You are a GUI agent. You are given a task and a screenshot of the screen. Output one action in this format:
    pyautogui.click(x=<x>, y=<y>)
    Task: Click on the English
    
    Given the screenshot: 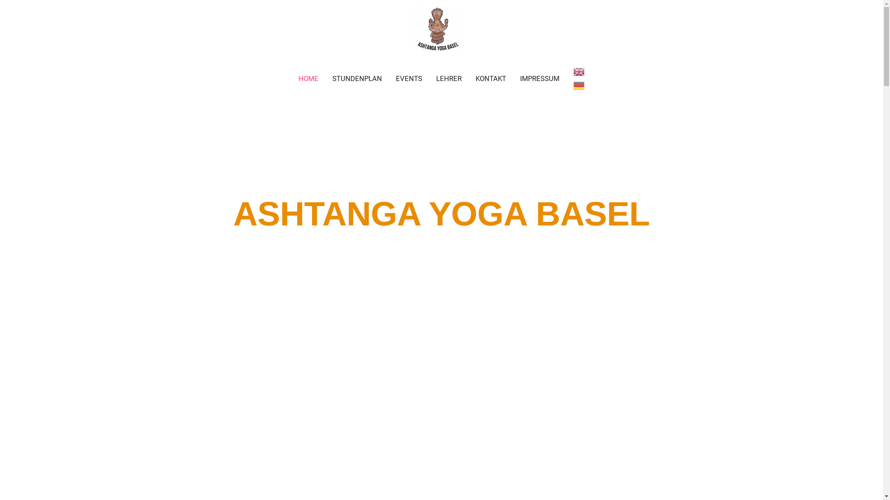 What is the action you would take?
    pyautogui.click(x=579, y=72)
    